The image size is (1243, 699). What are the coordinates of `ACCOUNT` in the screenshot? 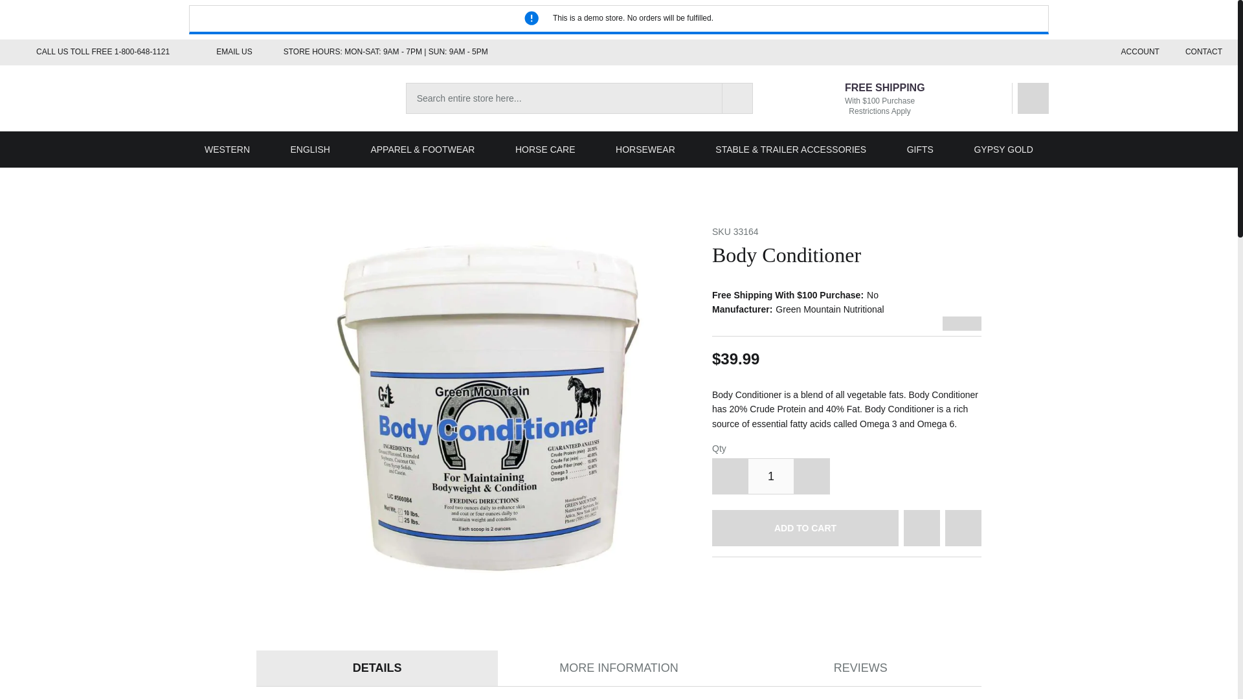 It's located at (1141, 52).